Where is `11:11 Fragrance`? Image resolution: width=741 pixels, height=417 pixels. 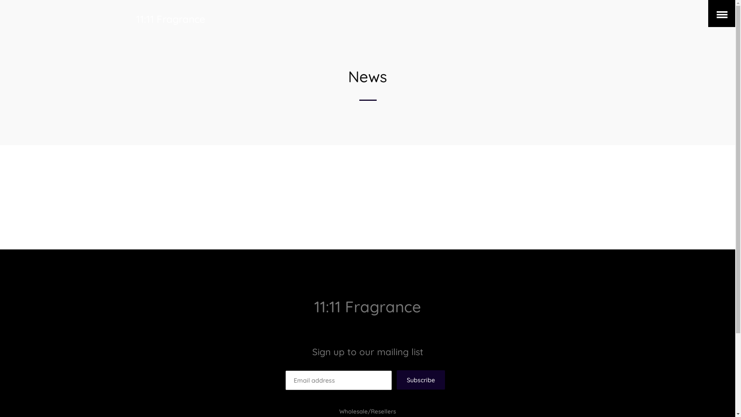 11:11 Fragrance is located at coordinates (367, 307).